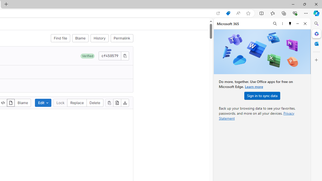 This screenshot has height=181, width=322. I want to click on Learn more about Microsoft Office., so click(254, 86).